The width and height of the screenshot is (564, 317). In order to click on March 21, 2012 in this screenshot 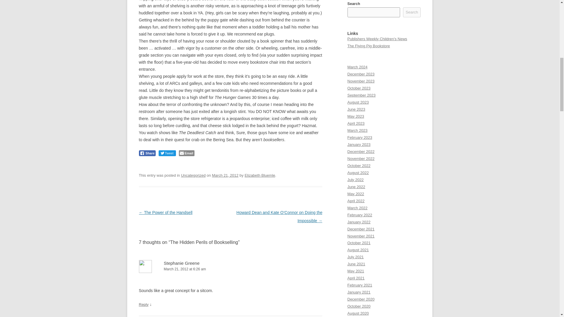, I will do `click(225, 175)`.